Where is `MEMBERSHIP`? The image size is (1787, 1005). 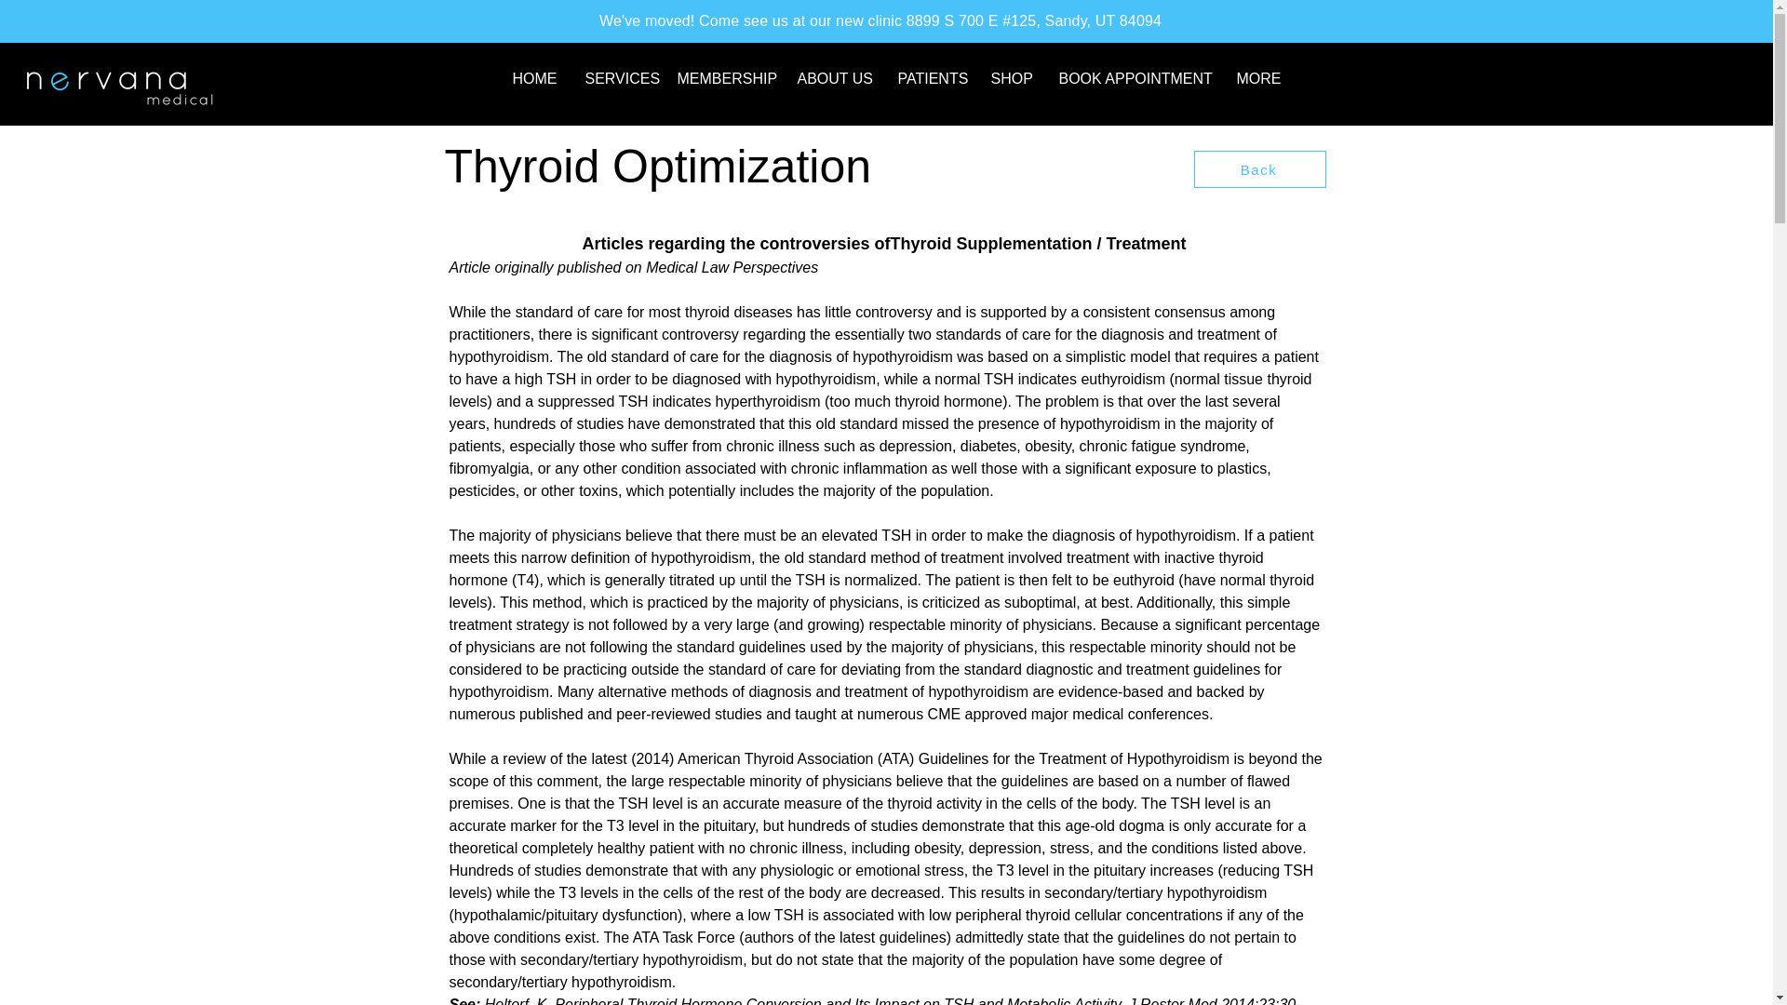
MEMBERSHIP is located at coordinates (722, 79).